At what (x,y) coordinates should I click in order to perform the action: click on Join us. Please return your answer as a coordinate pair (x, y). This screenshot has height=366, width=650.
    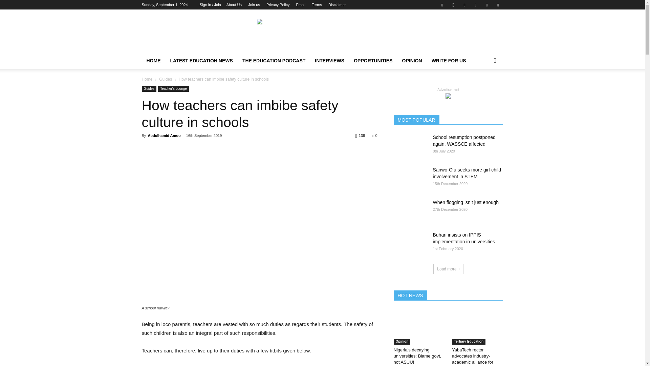
    Looking at the image, I should click on (254, 5).